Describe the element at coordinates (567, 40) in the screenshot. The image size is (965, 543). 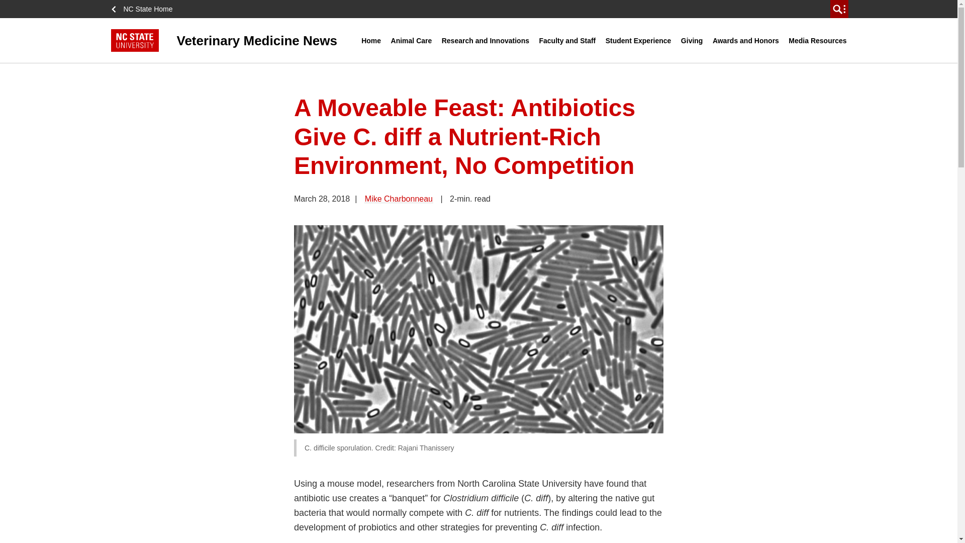
I see `Faculty and Staff` at that location.